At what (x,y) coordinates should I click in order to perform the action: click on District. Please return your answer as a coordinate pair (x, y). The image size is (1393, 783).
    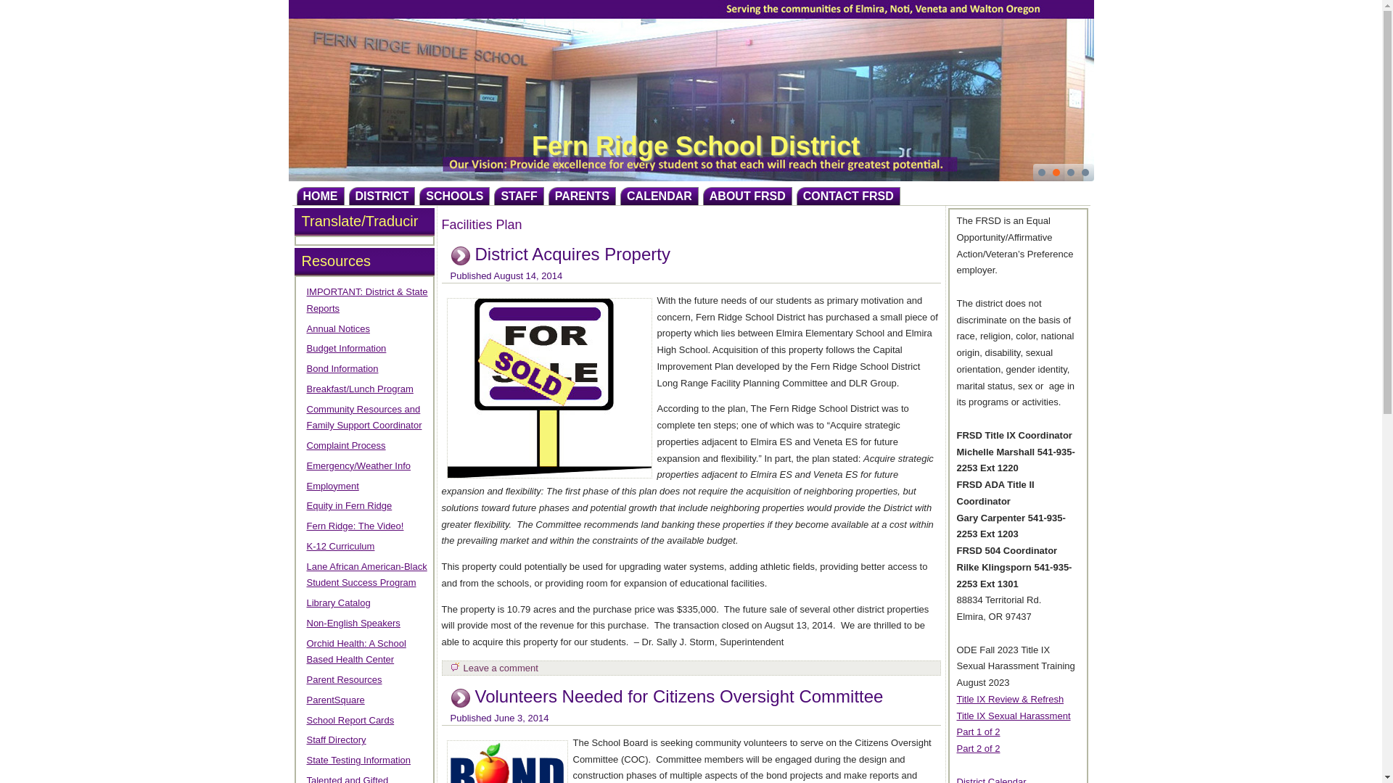
    Looking at the image, I should click on (382, 196).